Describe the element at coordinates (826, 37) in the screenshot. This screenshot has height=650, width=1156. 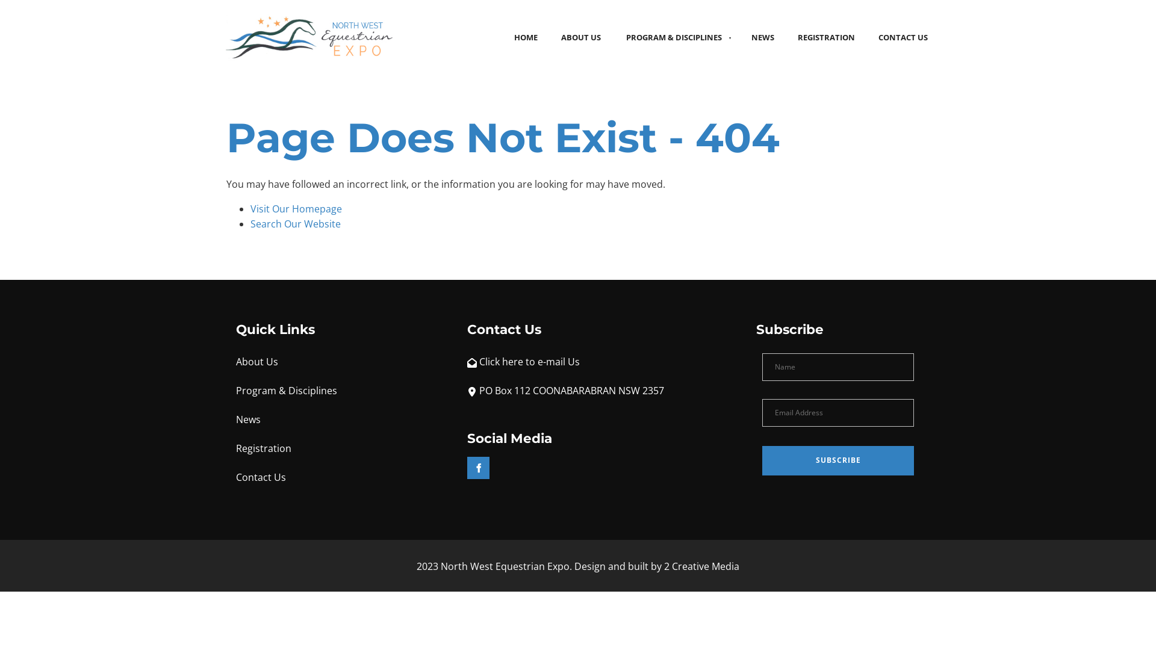
I see `REGISTRATION` at that location.